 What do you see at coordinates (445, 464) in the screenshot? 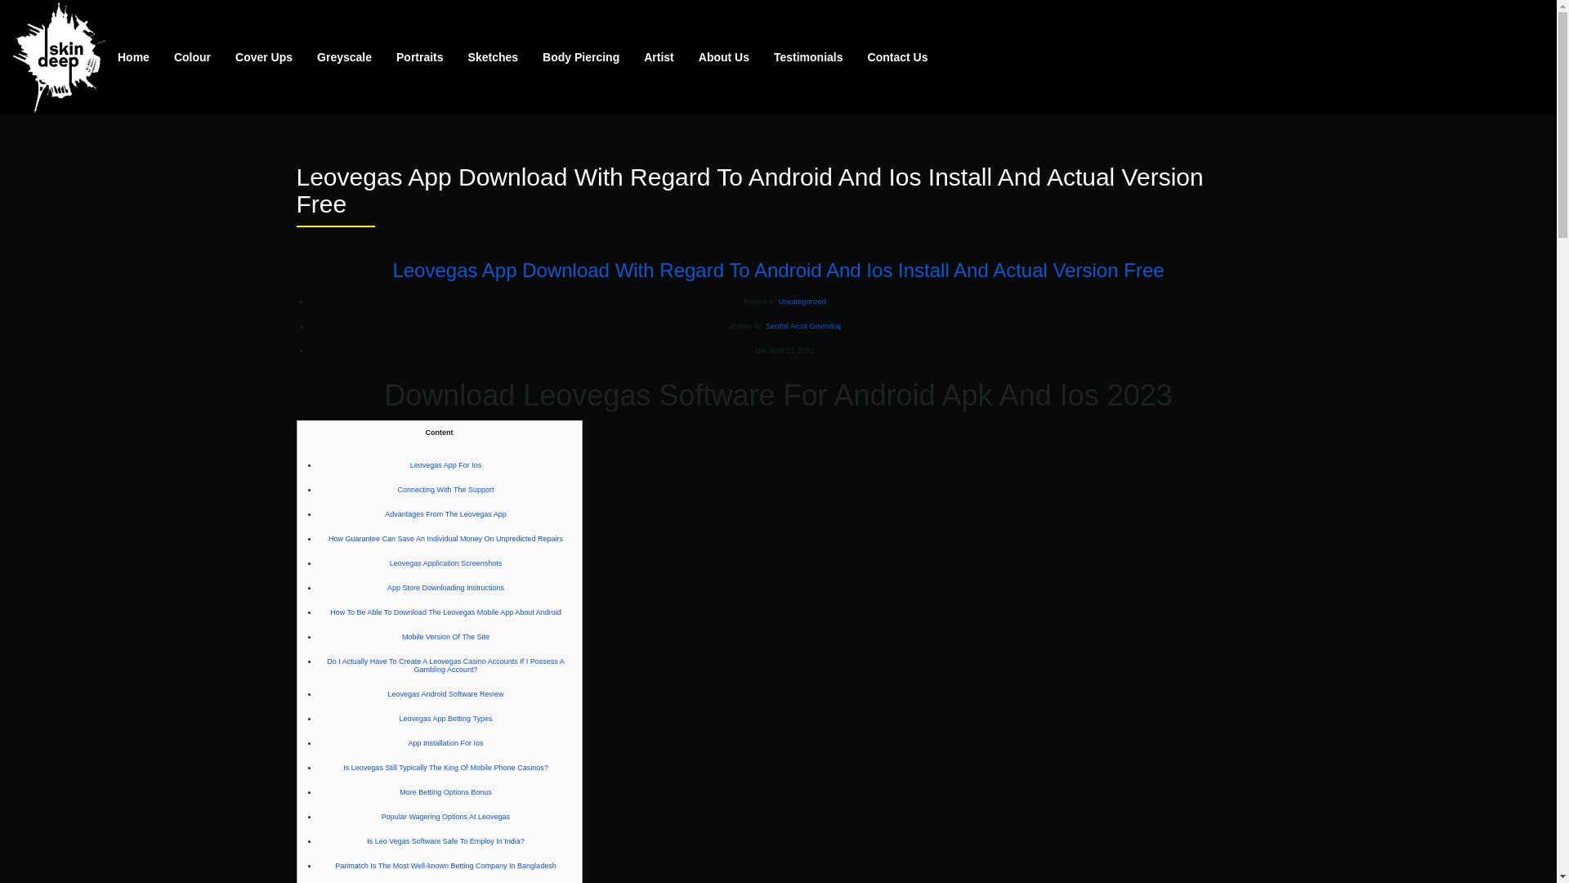
I see `Leovegas App For Ios` at bounding box center [445, 464].